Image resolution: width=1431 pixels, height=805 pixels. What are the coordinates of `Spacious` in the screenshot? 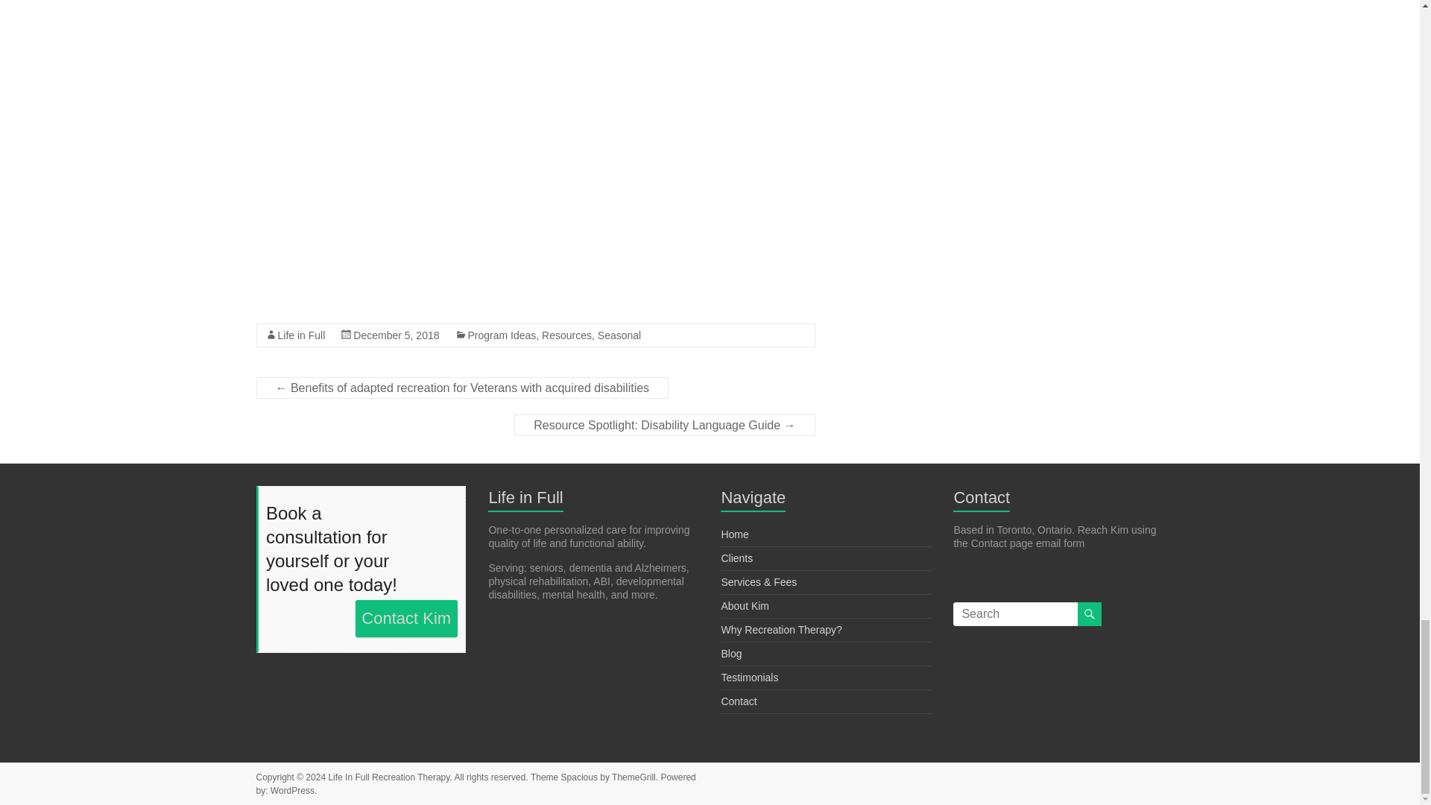 It's located at (579, 777).